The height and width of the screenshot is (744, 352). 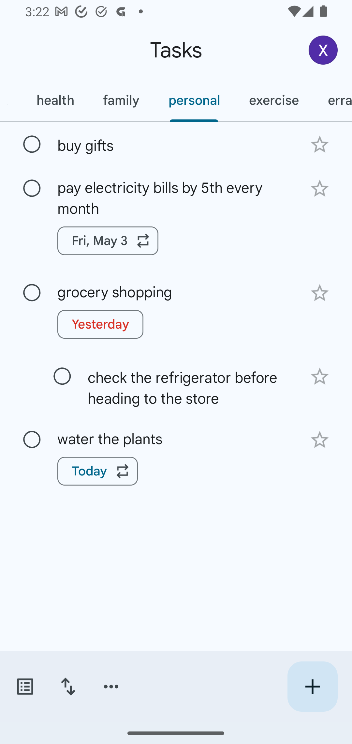 What do you see at coordinates (62, 377) in the screenshot?
I see `Mark as complete` at bounding box center [62, 377].